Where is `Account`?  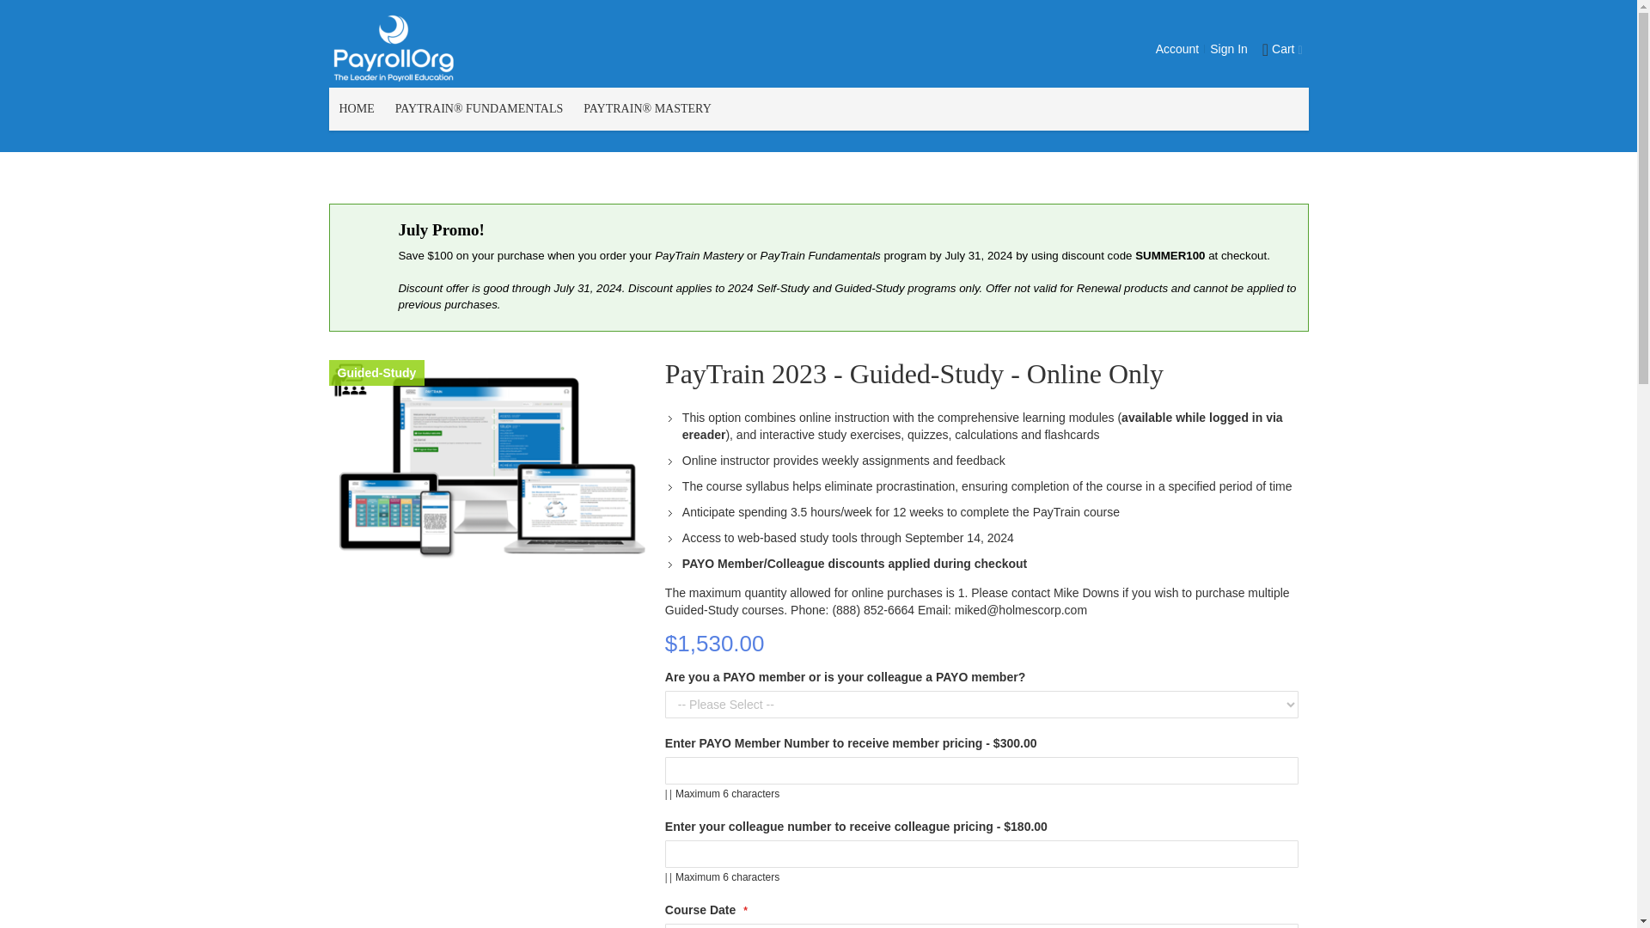
Account is located at coordinates (1177, 48).